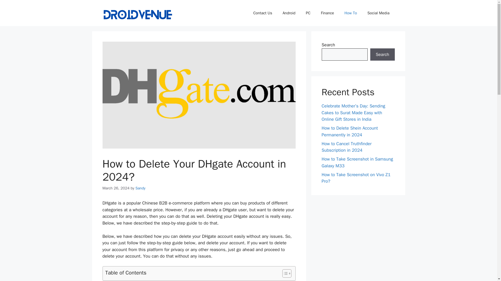 This screenshot has height=281, width=501. What do you see at coordinates (263, 13) in the screenshot?
I see `Contact Us` at bounding box center [263, 13].